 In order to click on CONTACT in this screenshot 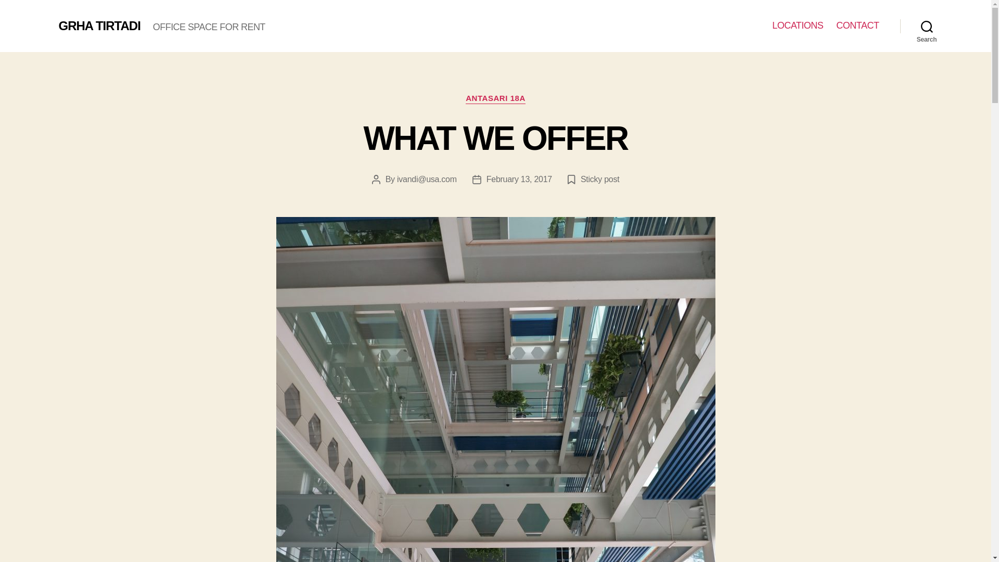, I will do `click(857, 25)`.